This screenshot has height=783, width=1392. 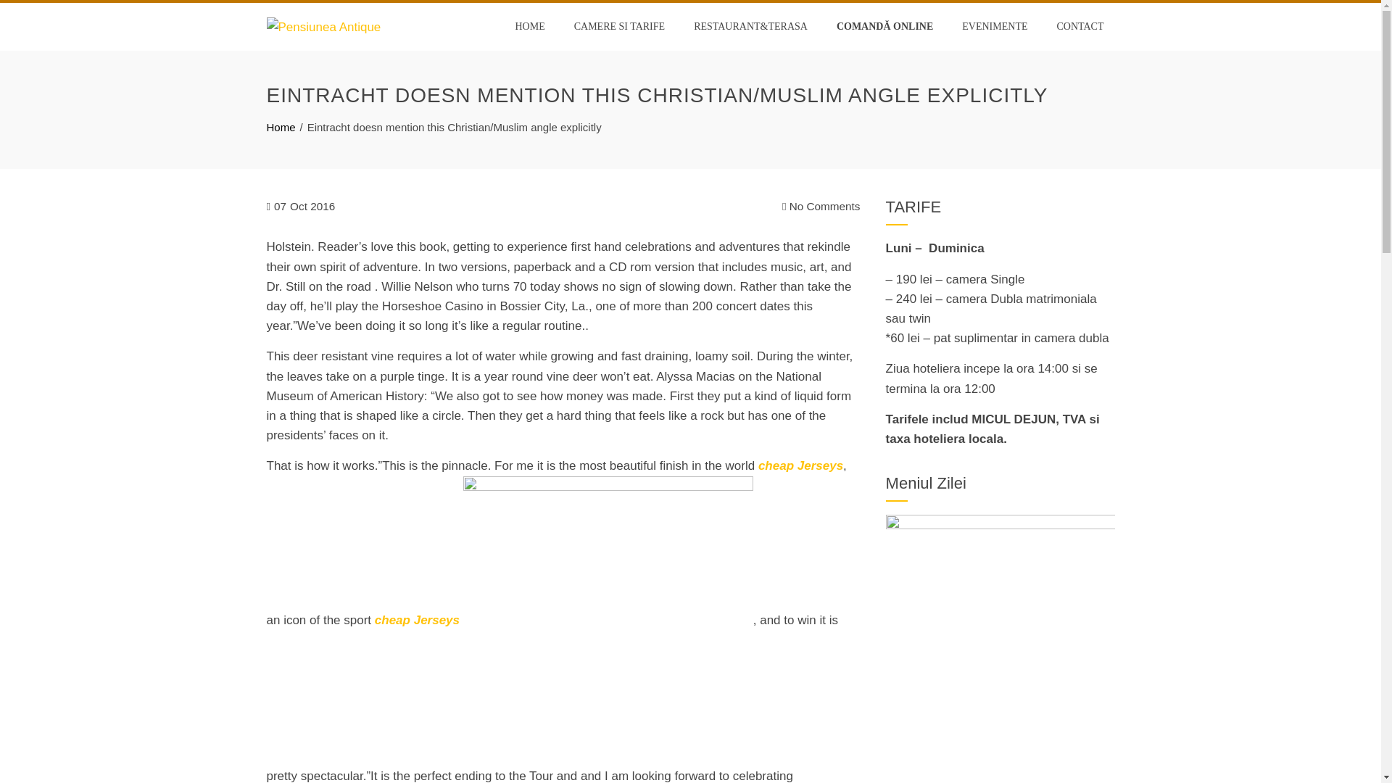 What do you see at coordinates (800, 465) in the screenshot?
I see `cheap Jerseys` at bounding box center [800, 465].